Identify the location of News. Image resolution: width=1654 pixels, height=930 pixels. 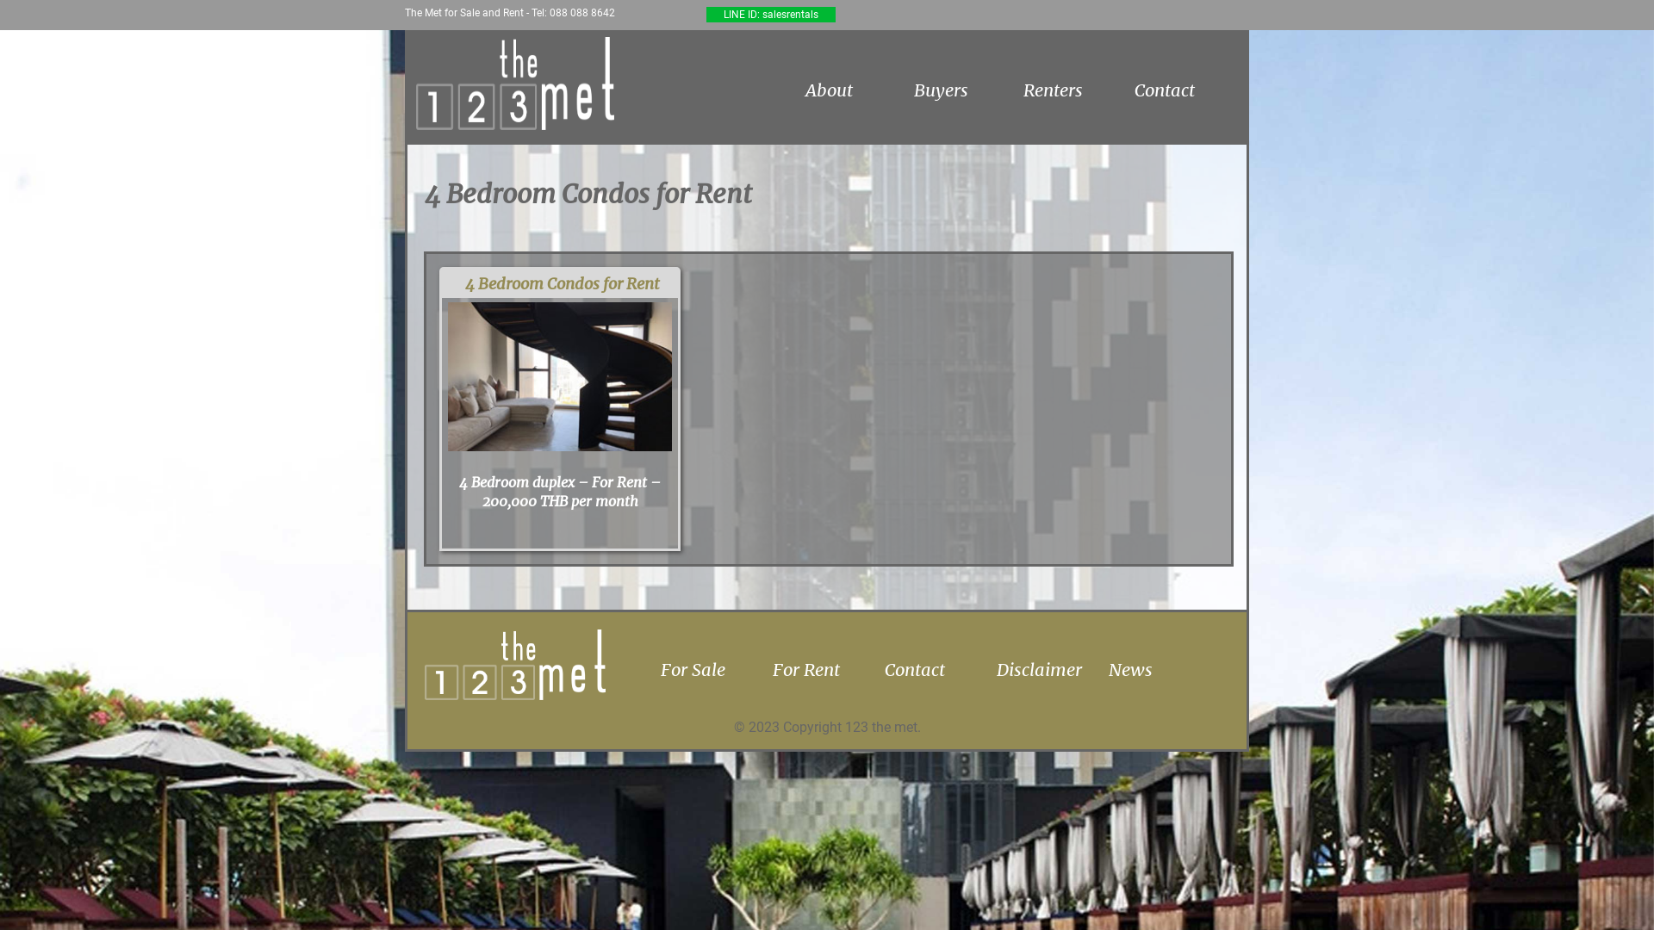
(1160, 670).